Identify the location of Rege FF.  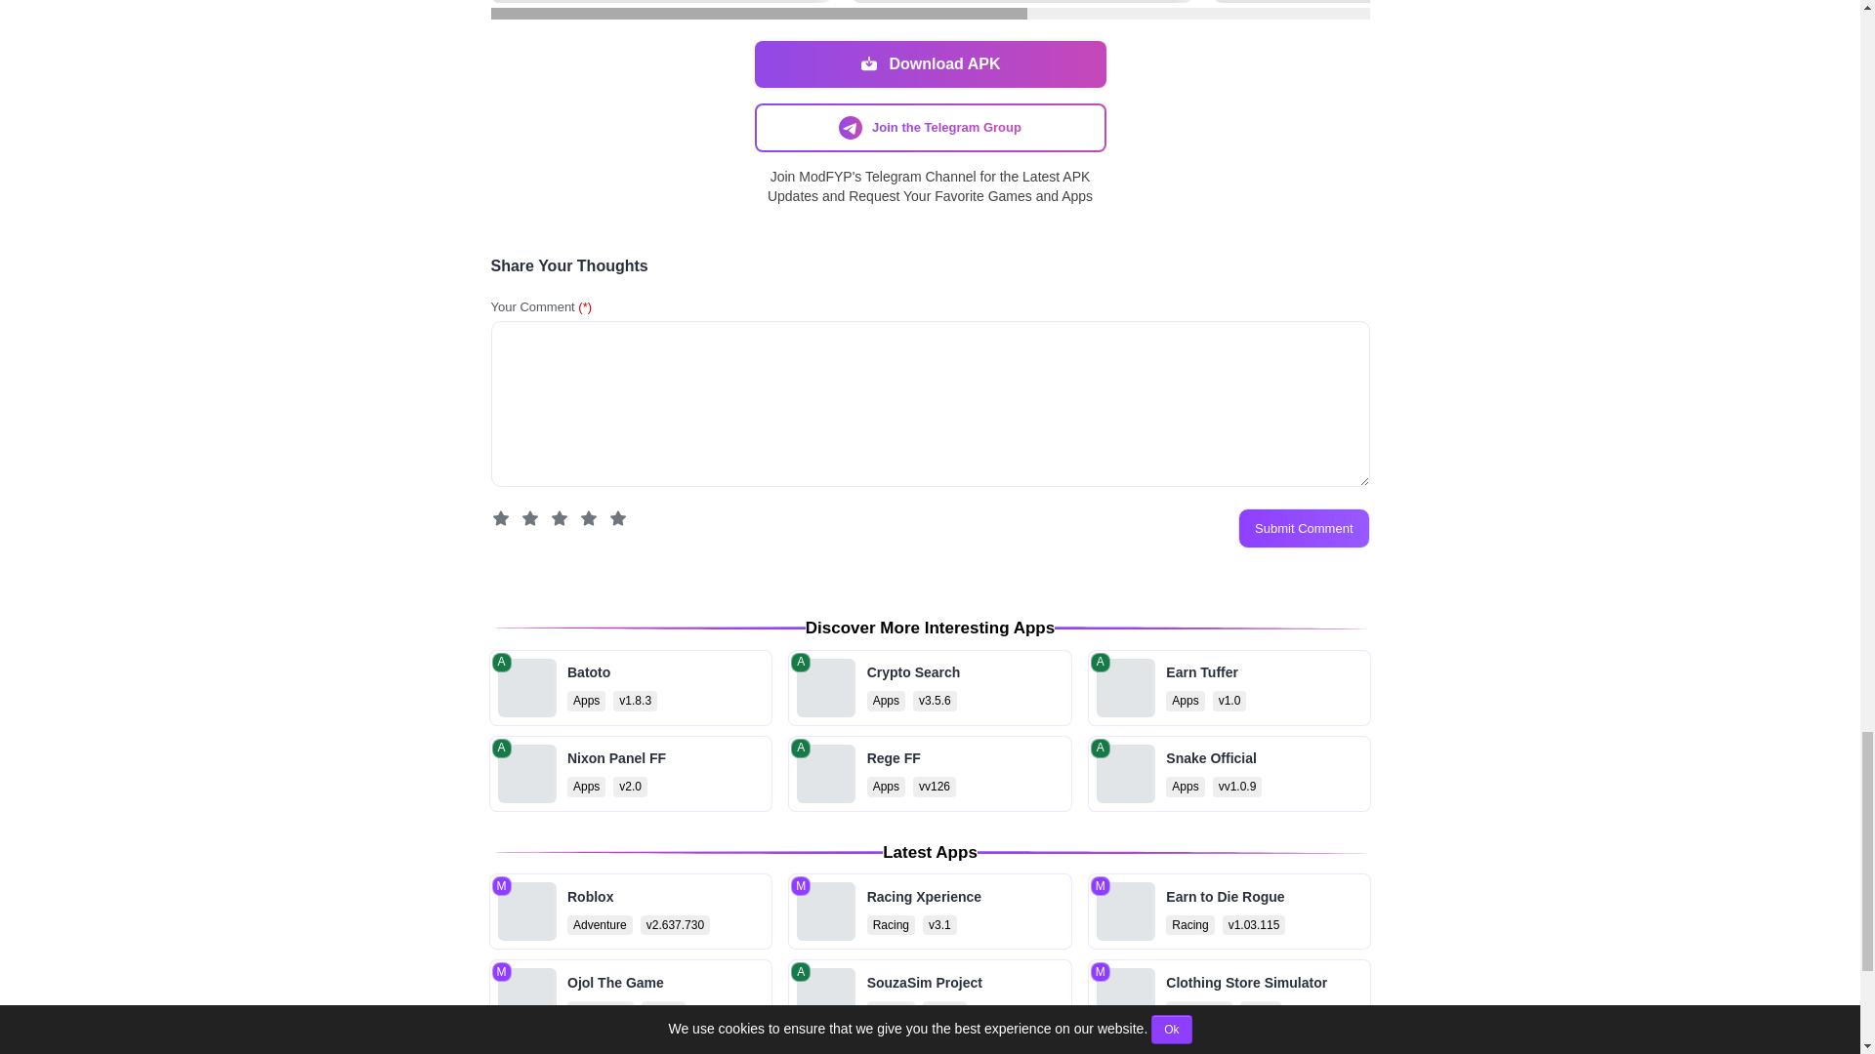
(1303, 527).